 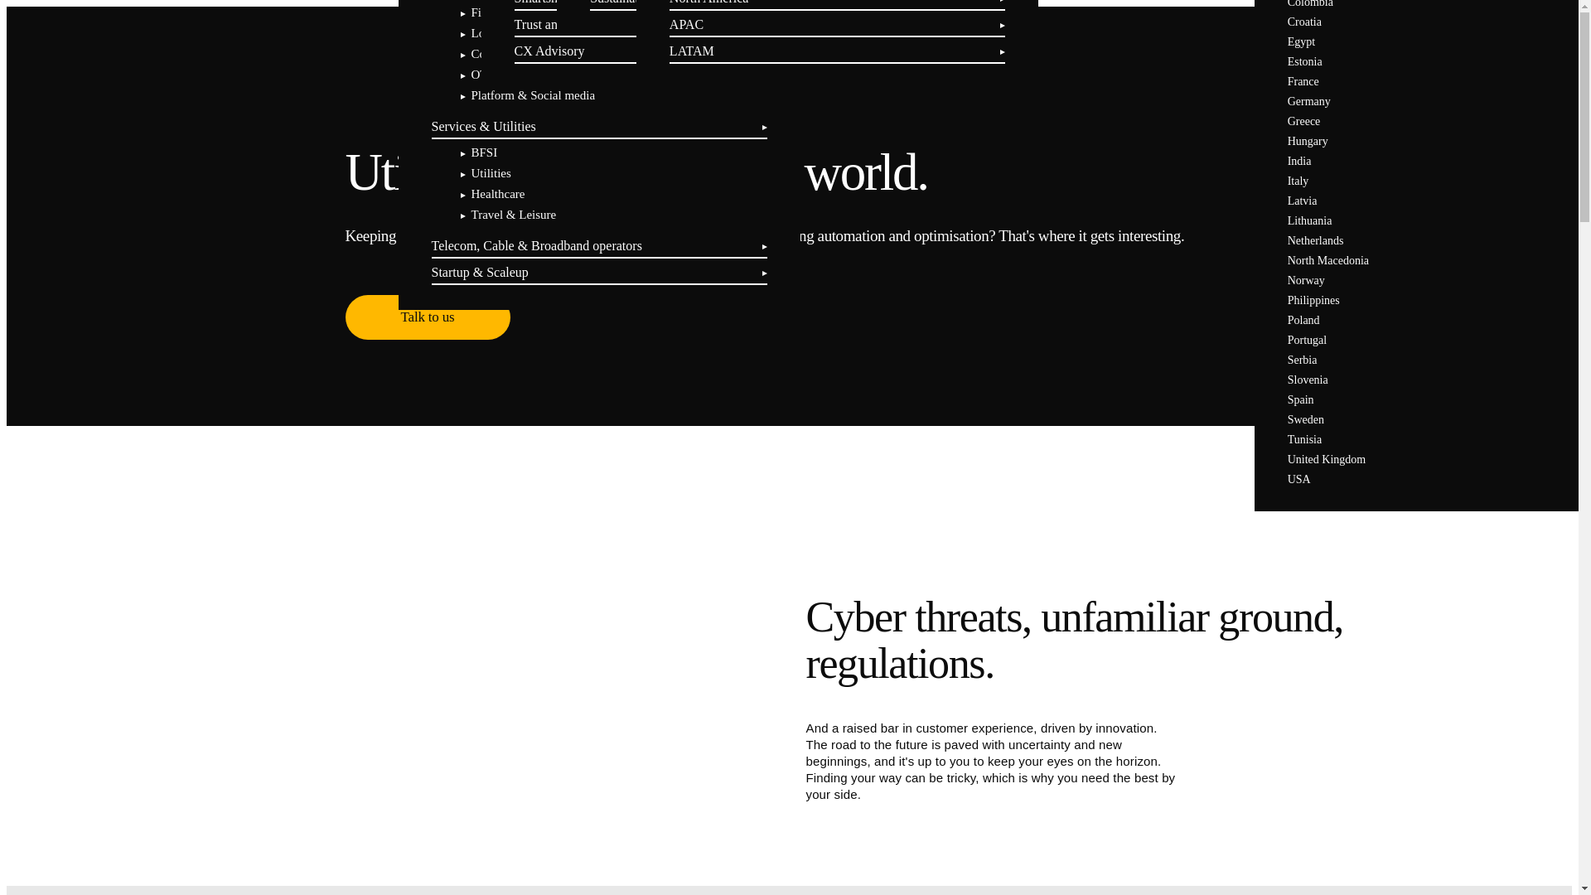 I want to click on Healthcare, so click(x=497, y=193).